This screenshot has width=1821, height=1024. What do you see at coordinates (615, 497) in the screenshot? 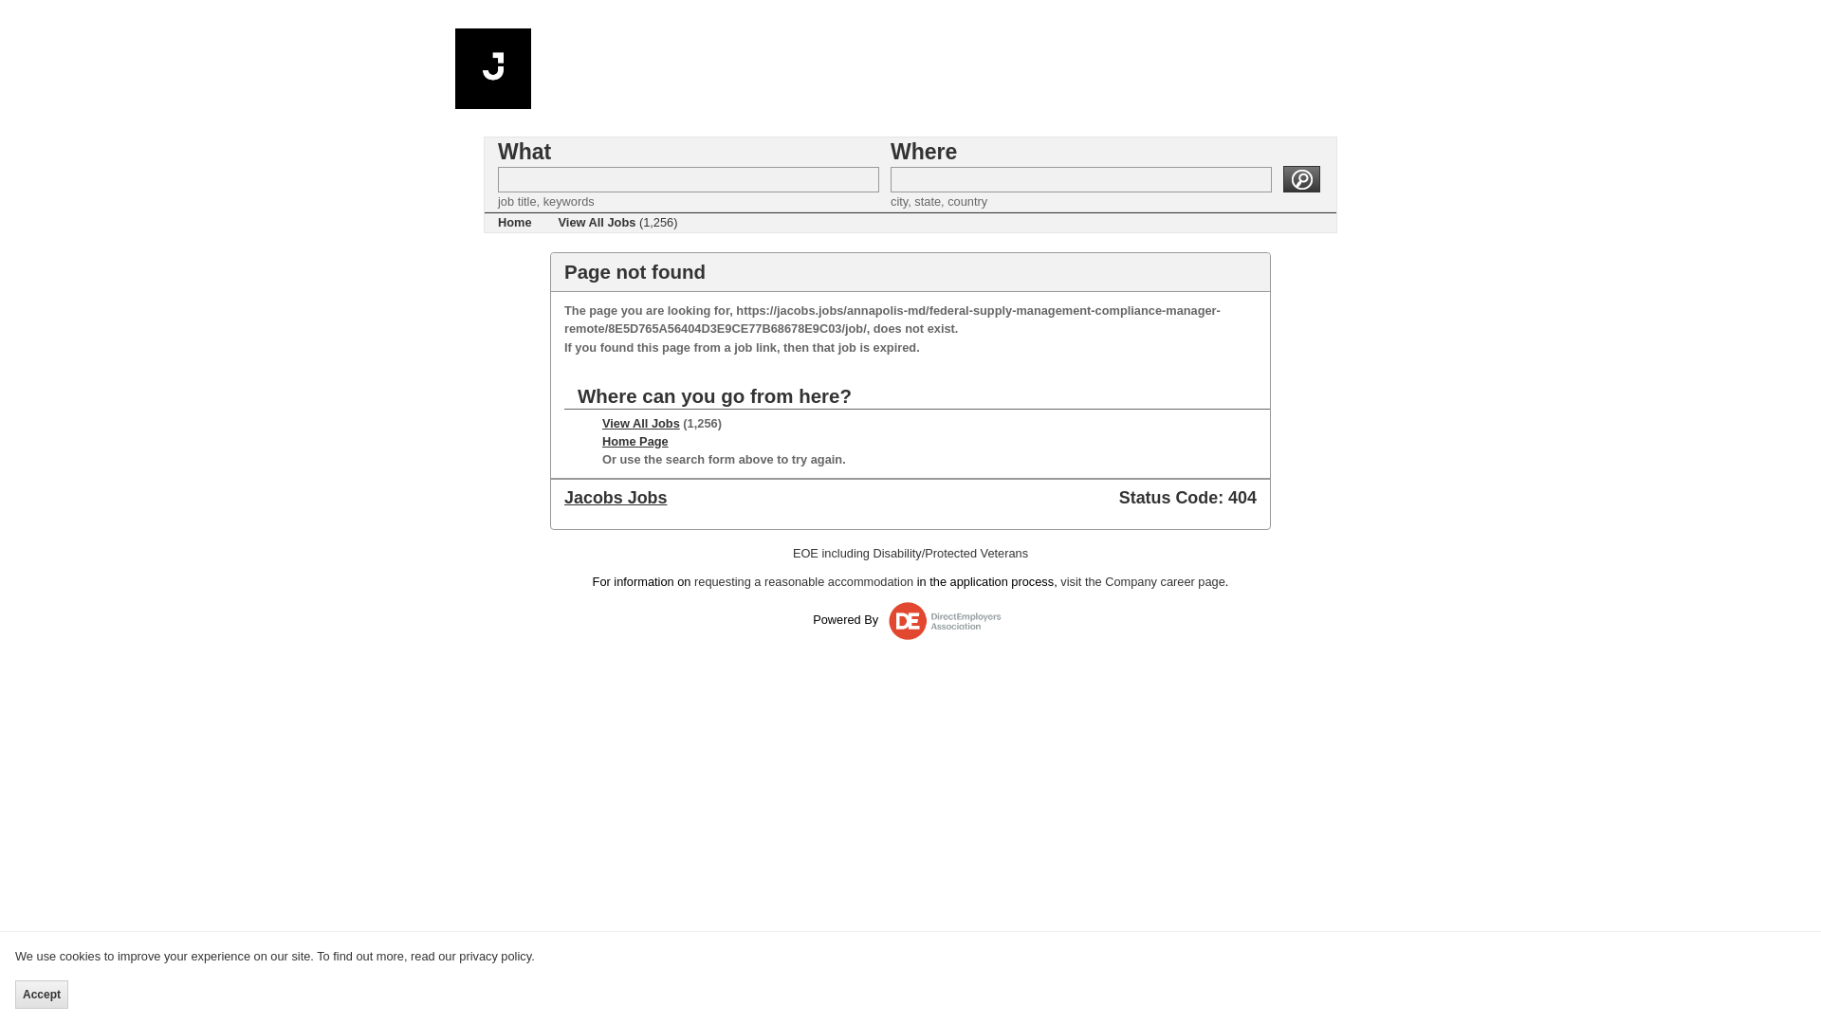
I see `Jacobs Jobs` at bounding box center [615, 497].